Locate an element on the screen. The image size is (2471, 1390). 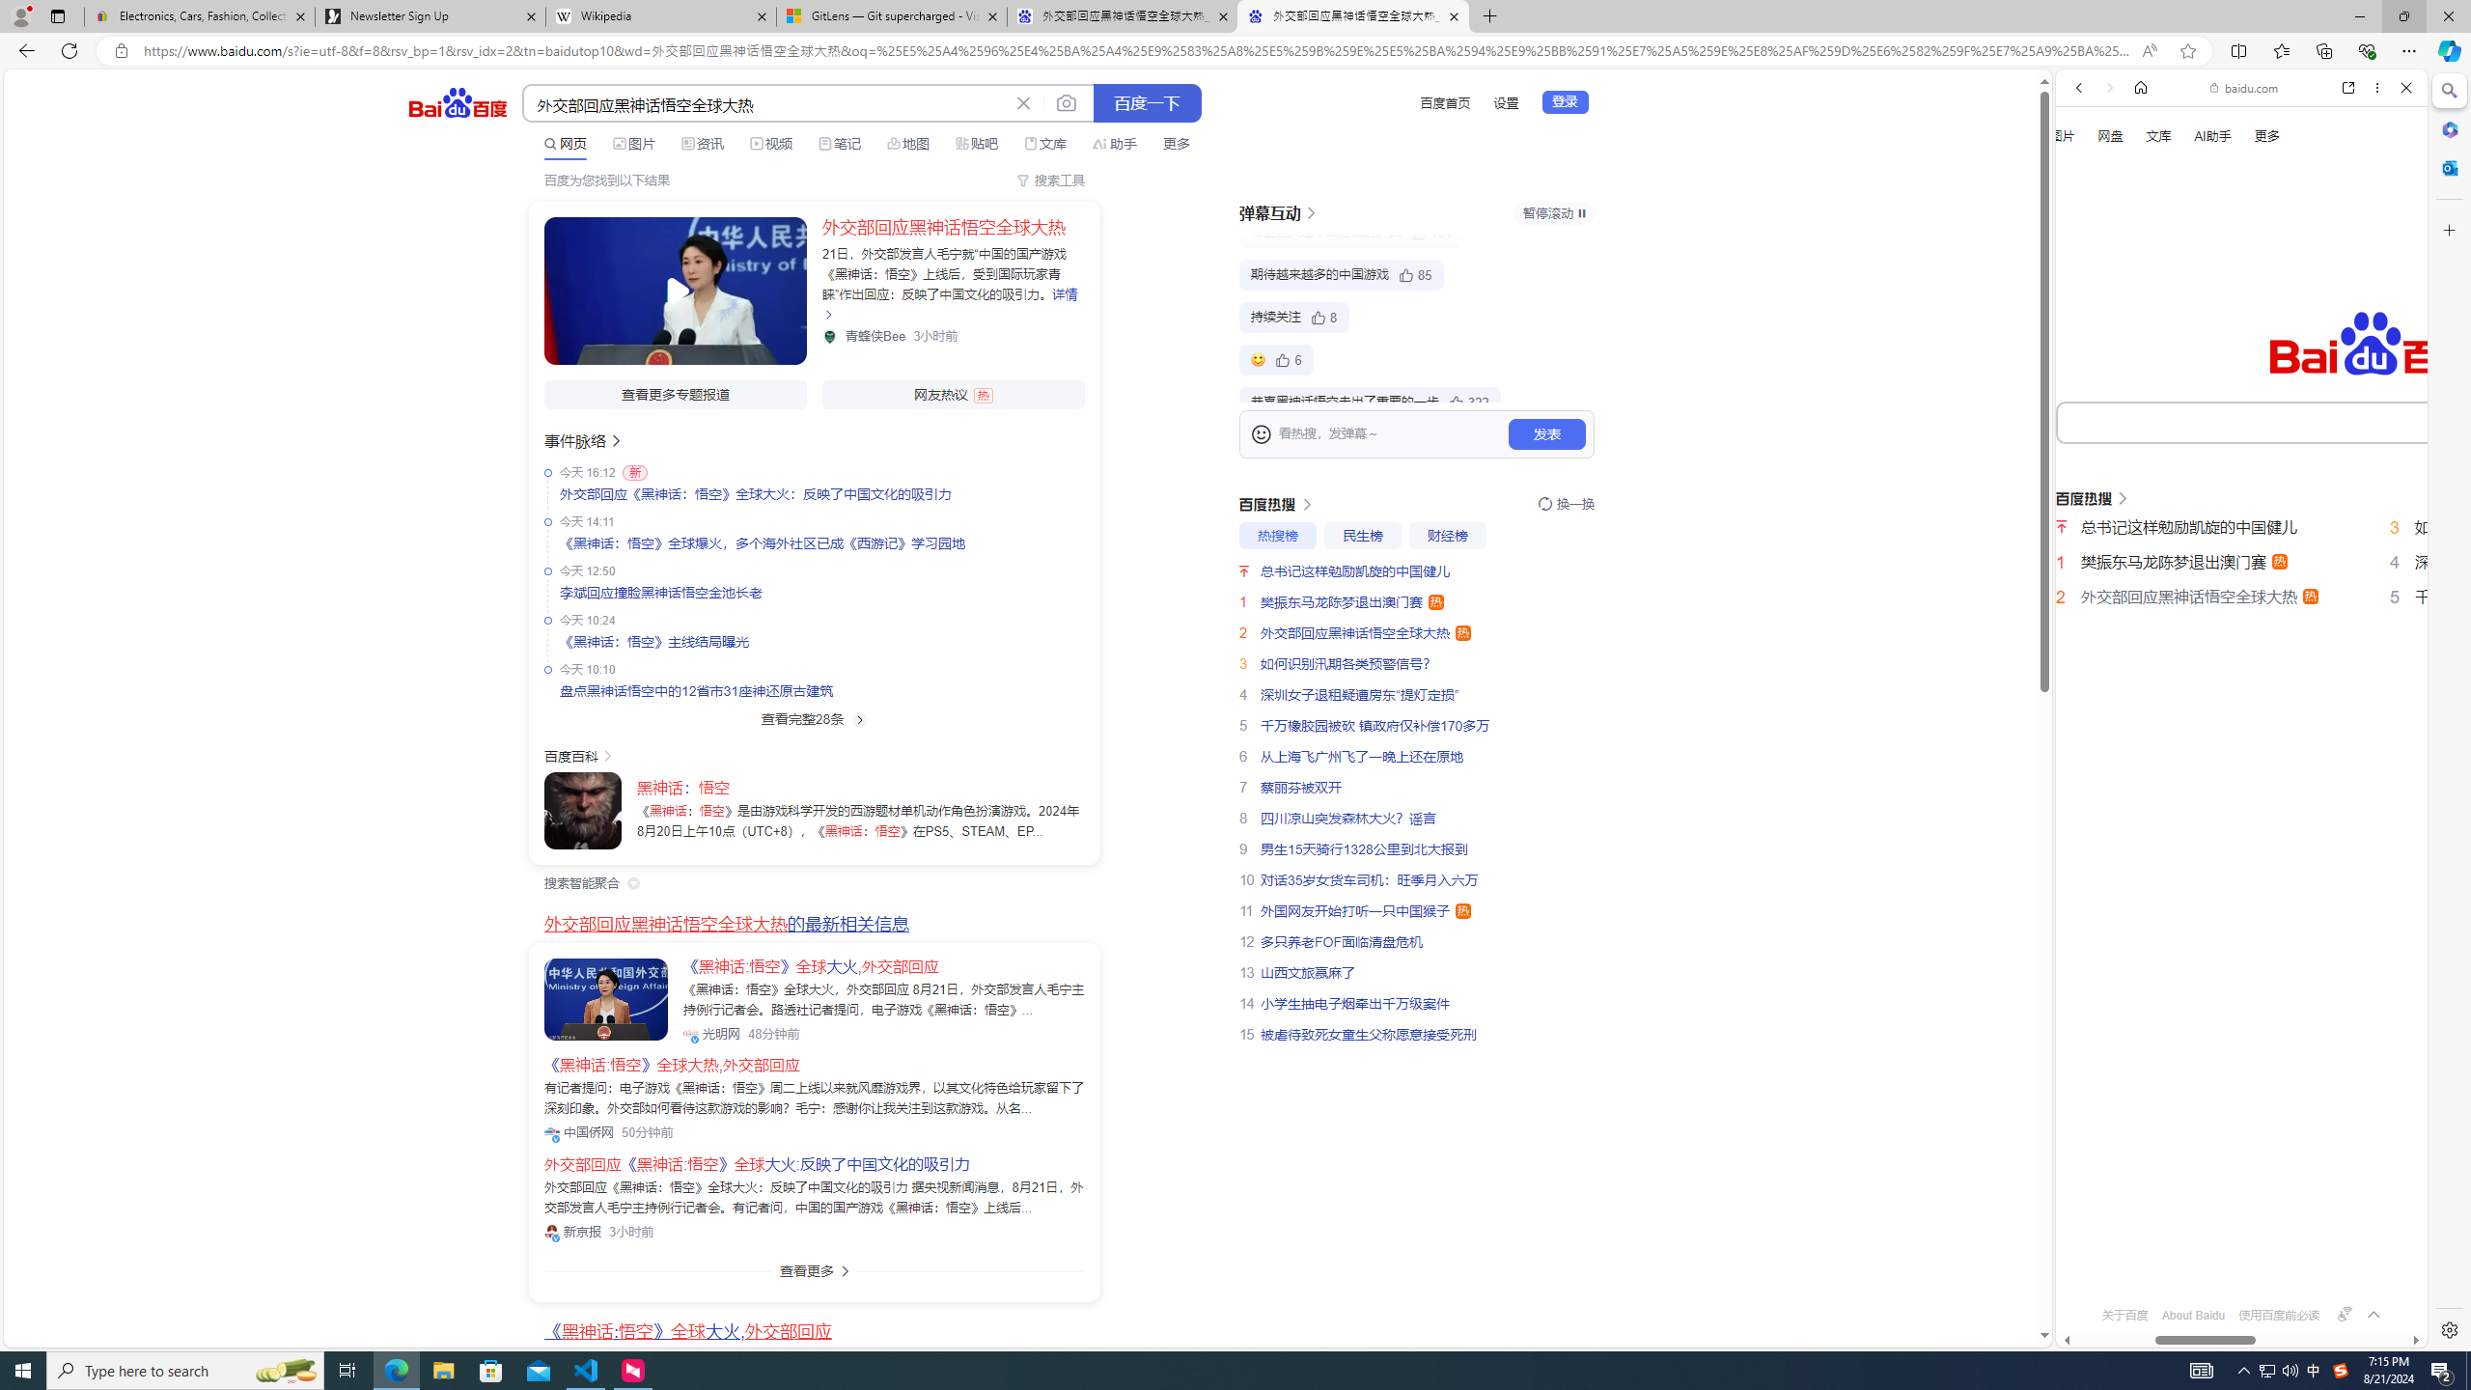
Browser essentials is located at coordinates (2367, 50).